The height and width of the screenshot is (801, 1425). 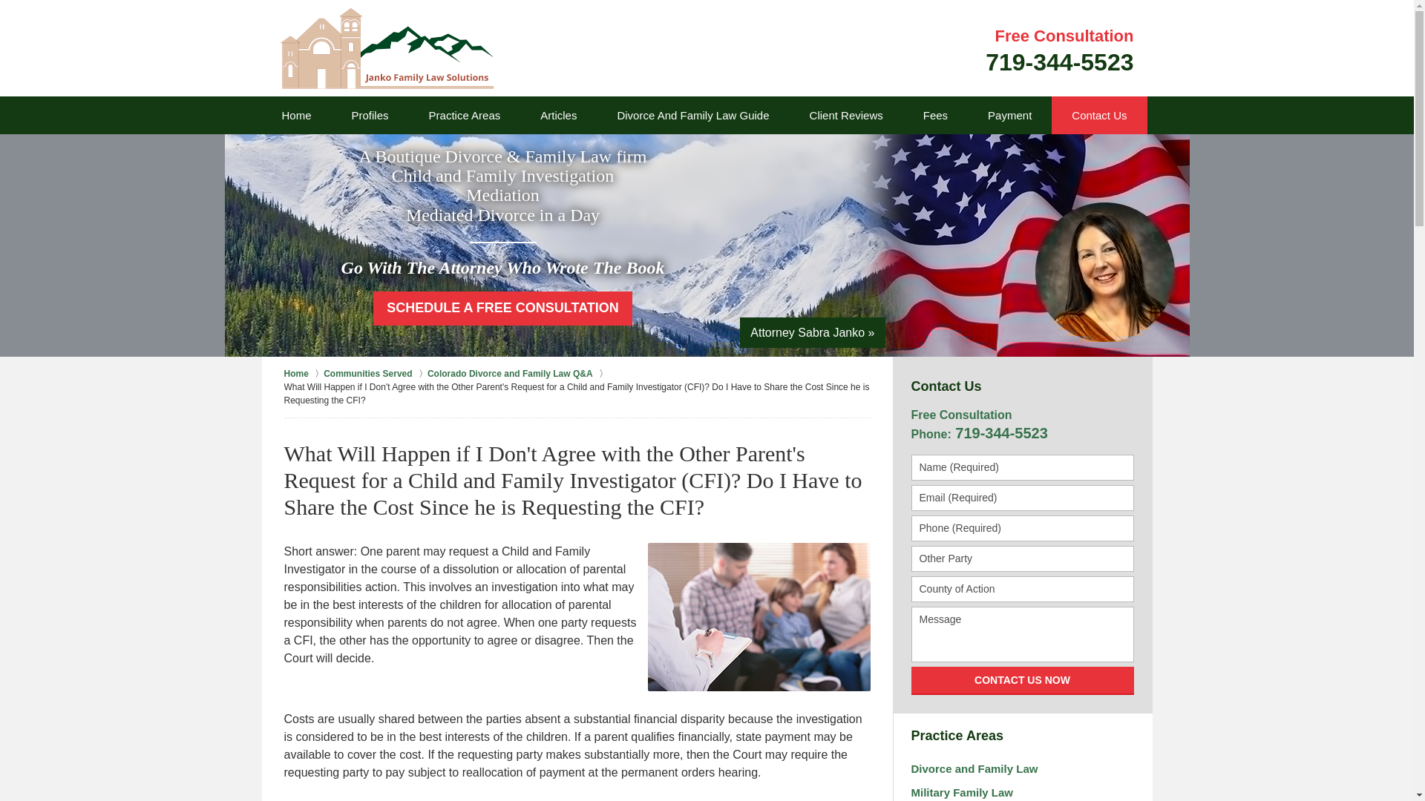 I want to click on SCHEDULE A FREE CONSULTATION, so click(x=693, y=115).